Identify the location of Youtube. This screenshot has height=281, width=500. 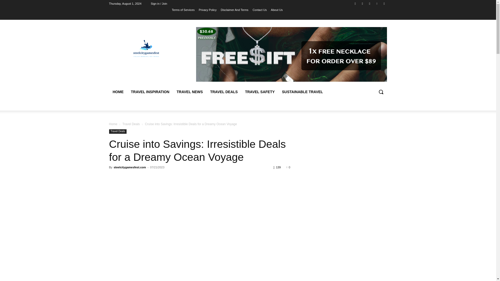
(384, 3).